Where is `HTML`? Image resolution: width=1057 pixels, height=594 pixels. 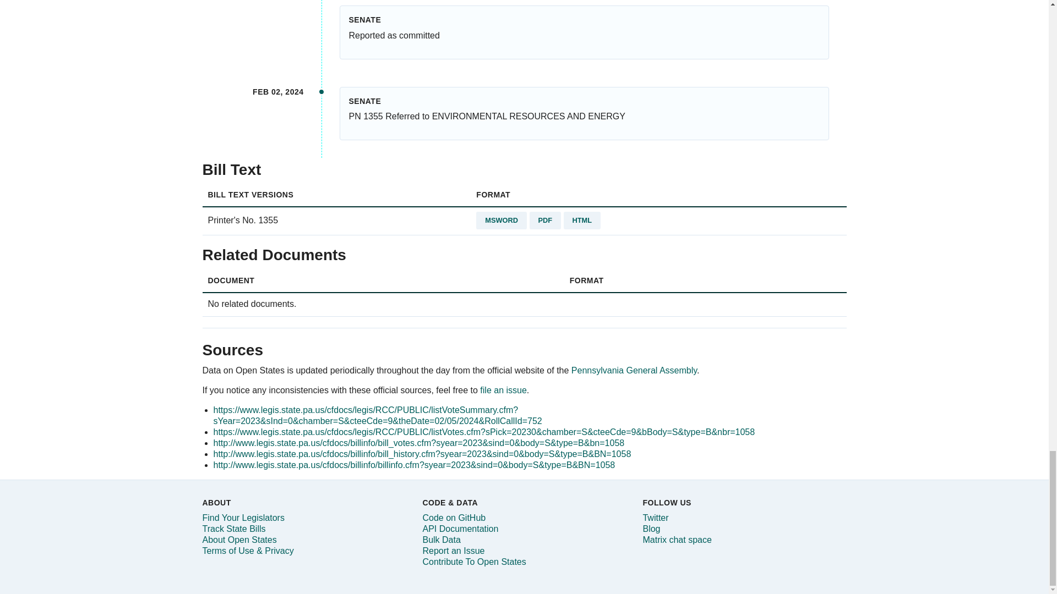
HTML is located at coordinates (582, 220).